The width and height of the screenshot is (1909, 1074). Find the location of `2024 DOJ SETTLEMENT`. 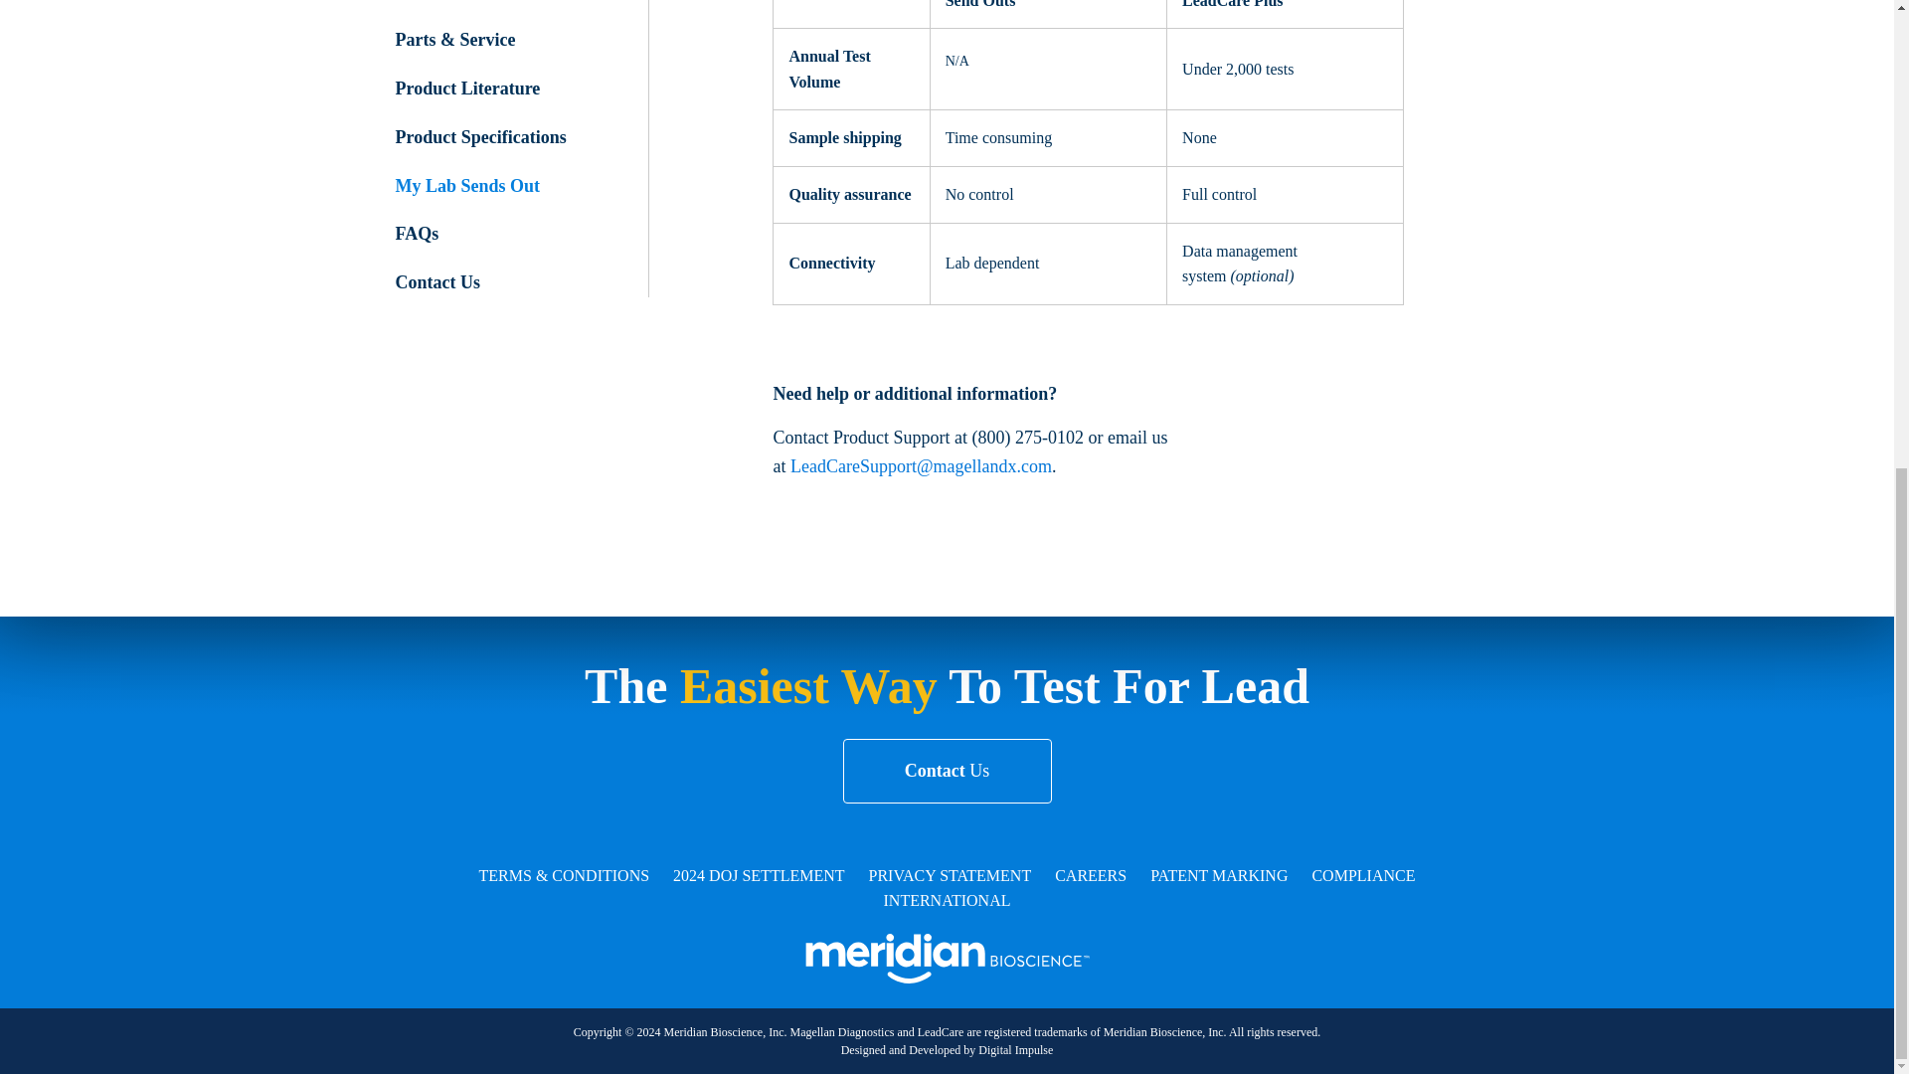

2024 DOJ SETTLEMENT is located at coordinates (758, 52).